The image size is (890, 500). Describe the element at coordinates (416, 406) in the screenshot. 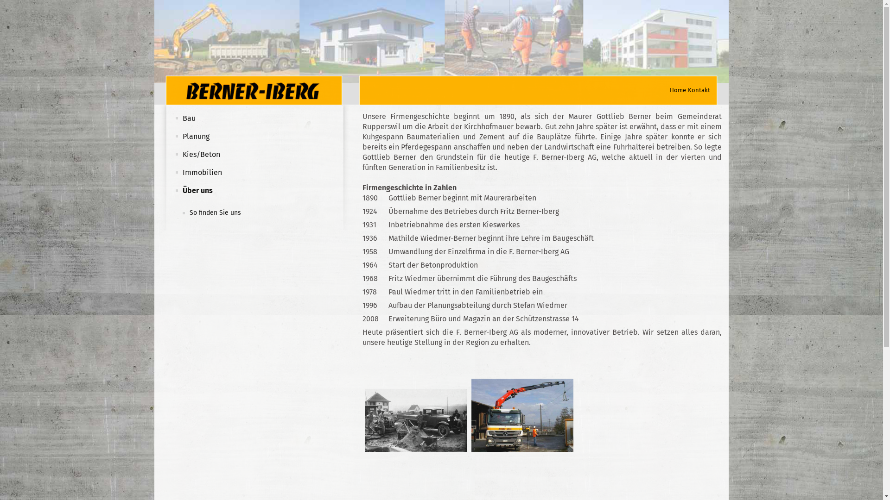

I see `Bild von UeberUns` at that location.